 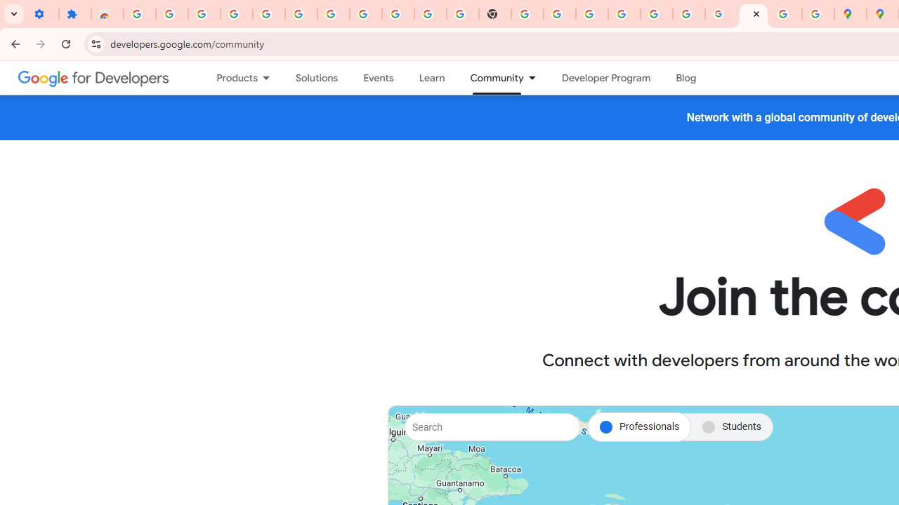 What do you see at coordinates (536, 78) in the screenshot?
I see `Dropdown menu for Community` at bounding box center [536, 78].